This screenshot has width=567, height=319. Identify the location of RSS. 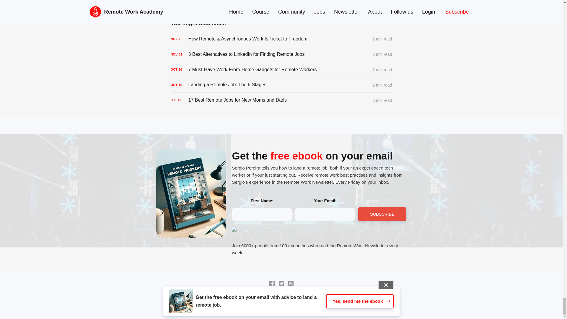
(291, 284).